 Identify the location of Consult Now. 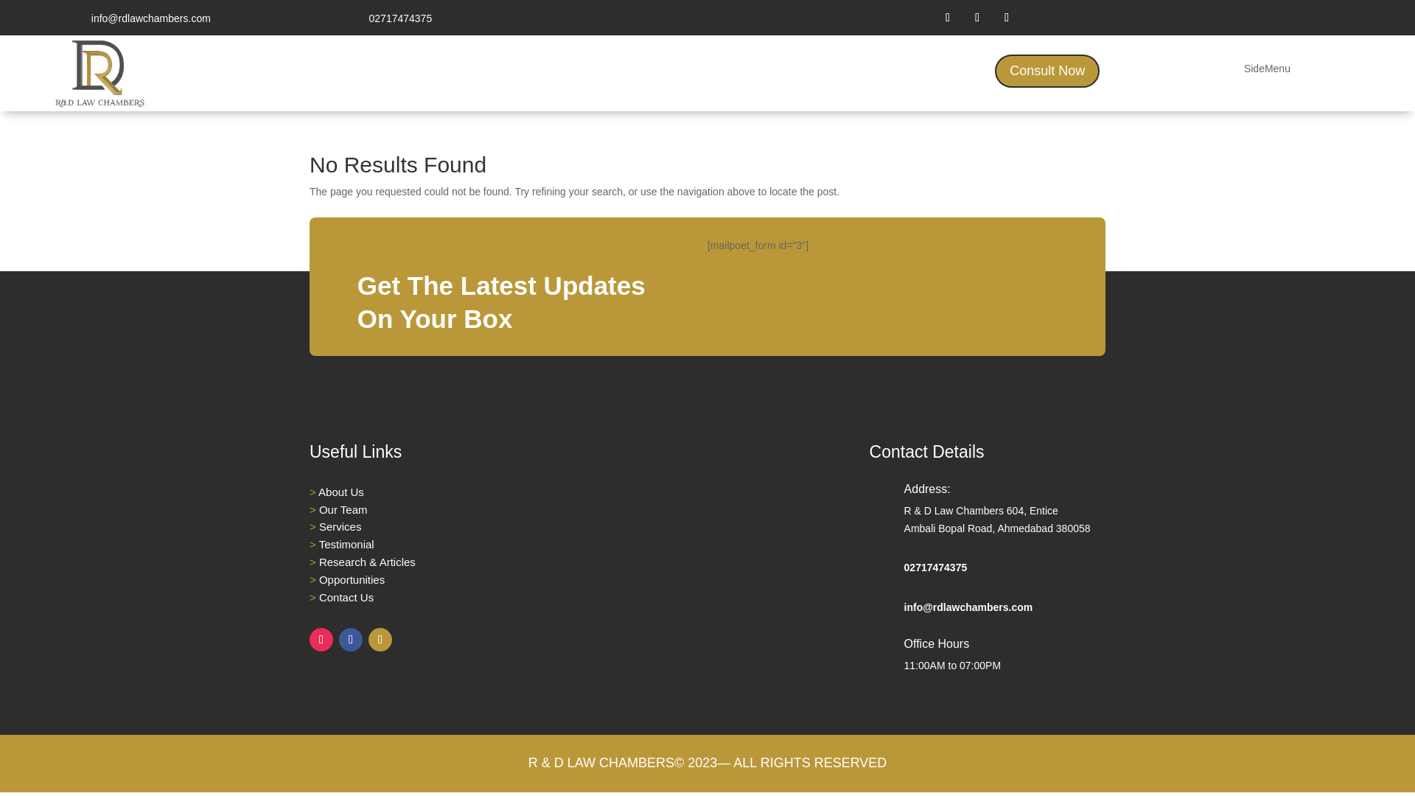
(1047, 71).